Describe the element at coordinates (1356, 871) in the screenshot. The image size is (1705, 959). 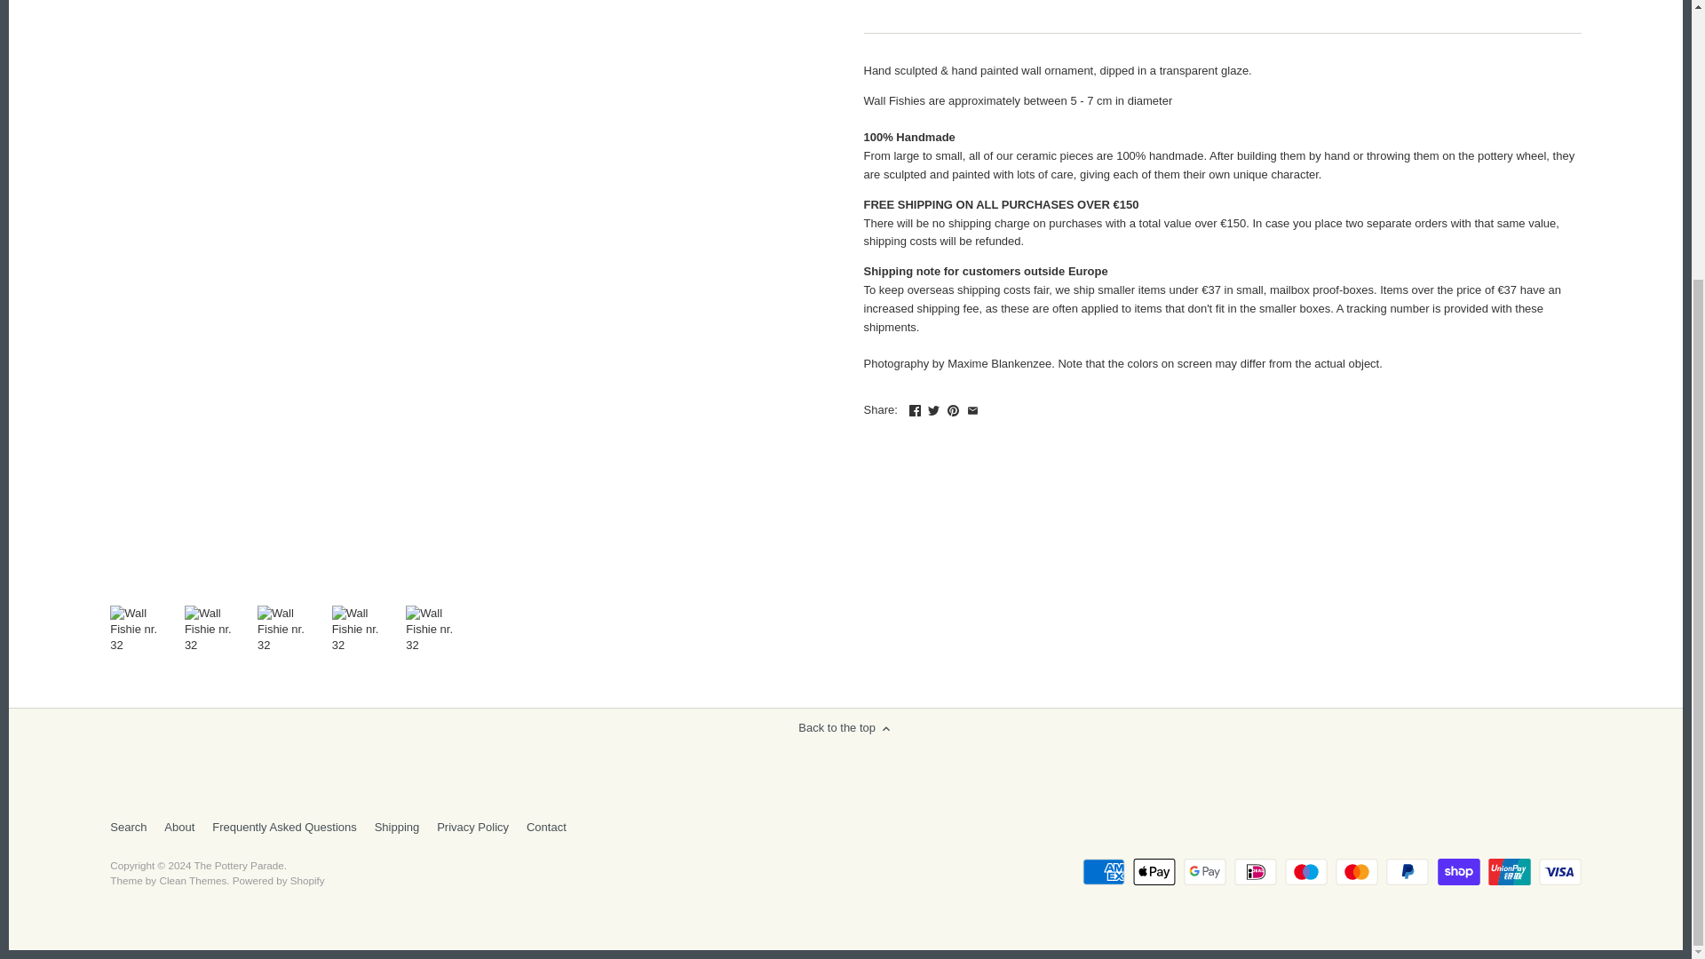
I see `Mastercard` at that location.